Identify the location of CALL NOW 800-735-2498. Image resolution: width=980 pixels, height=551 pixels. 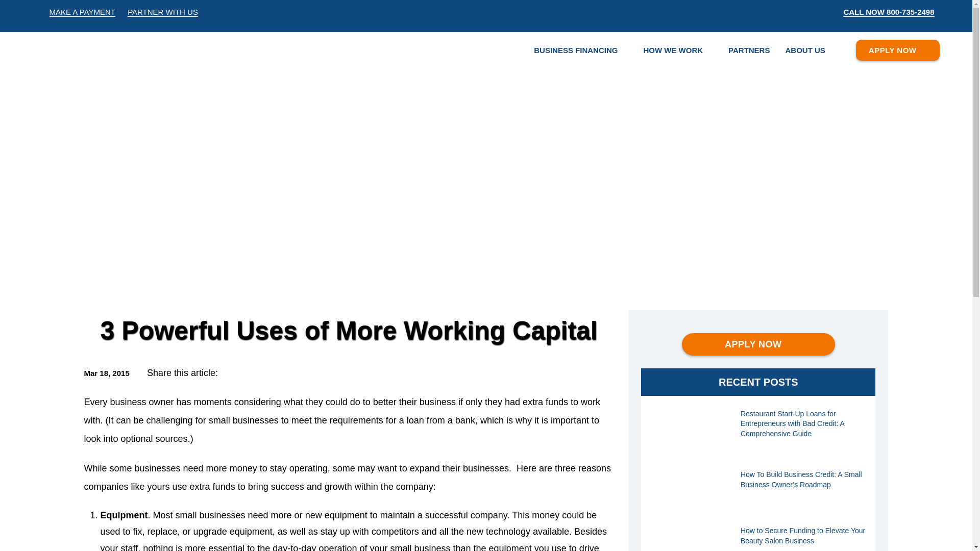
(888, 12).